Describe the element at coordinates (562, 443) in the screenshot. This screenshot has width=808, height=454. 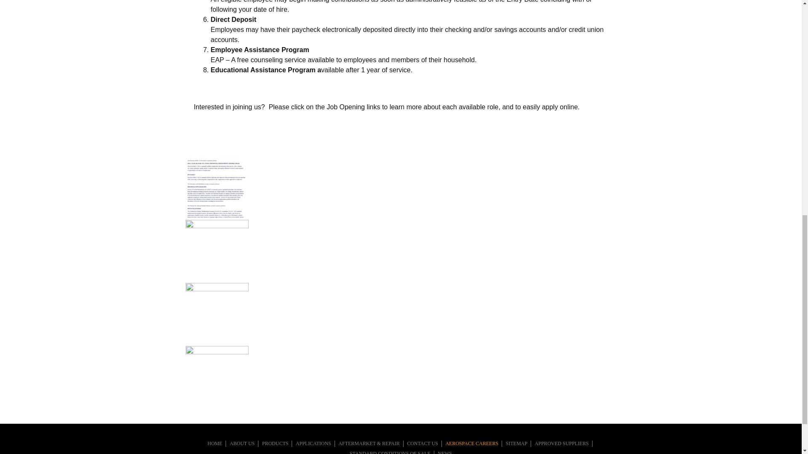
I see `APPROVED SUPPLIERS` at that location.